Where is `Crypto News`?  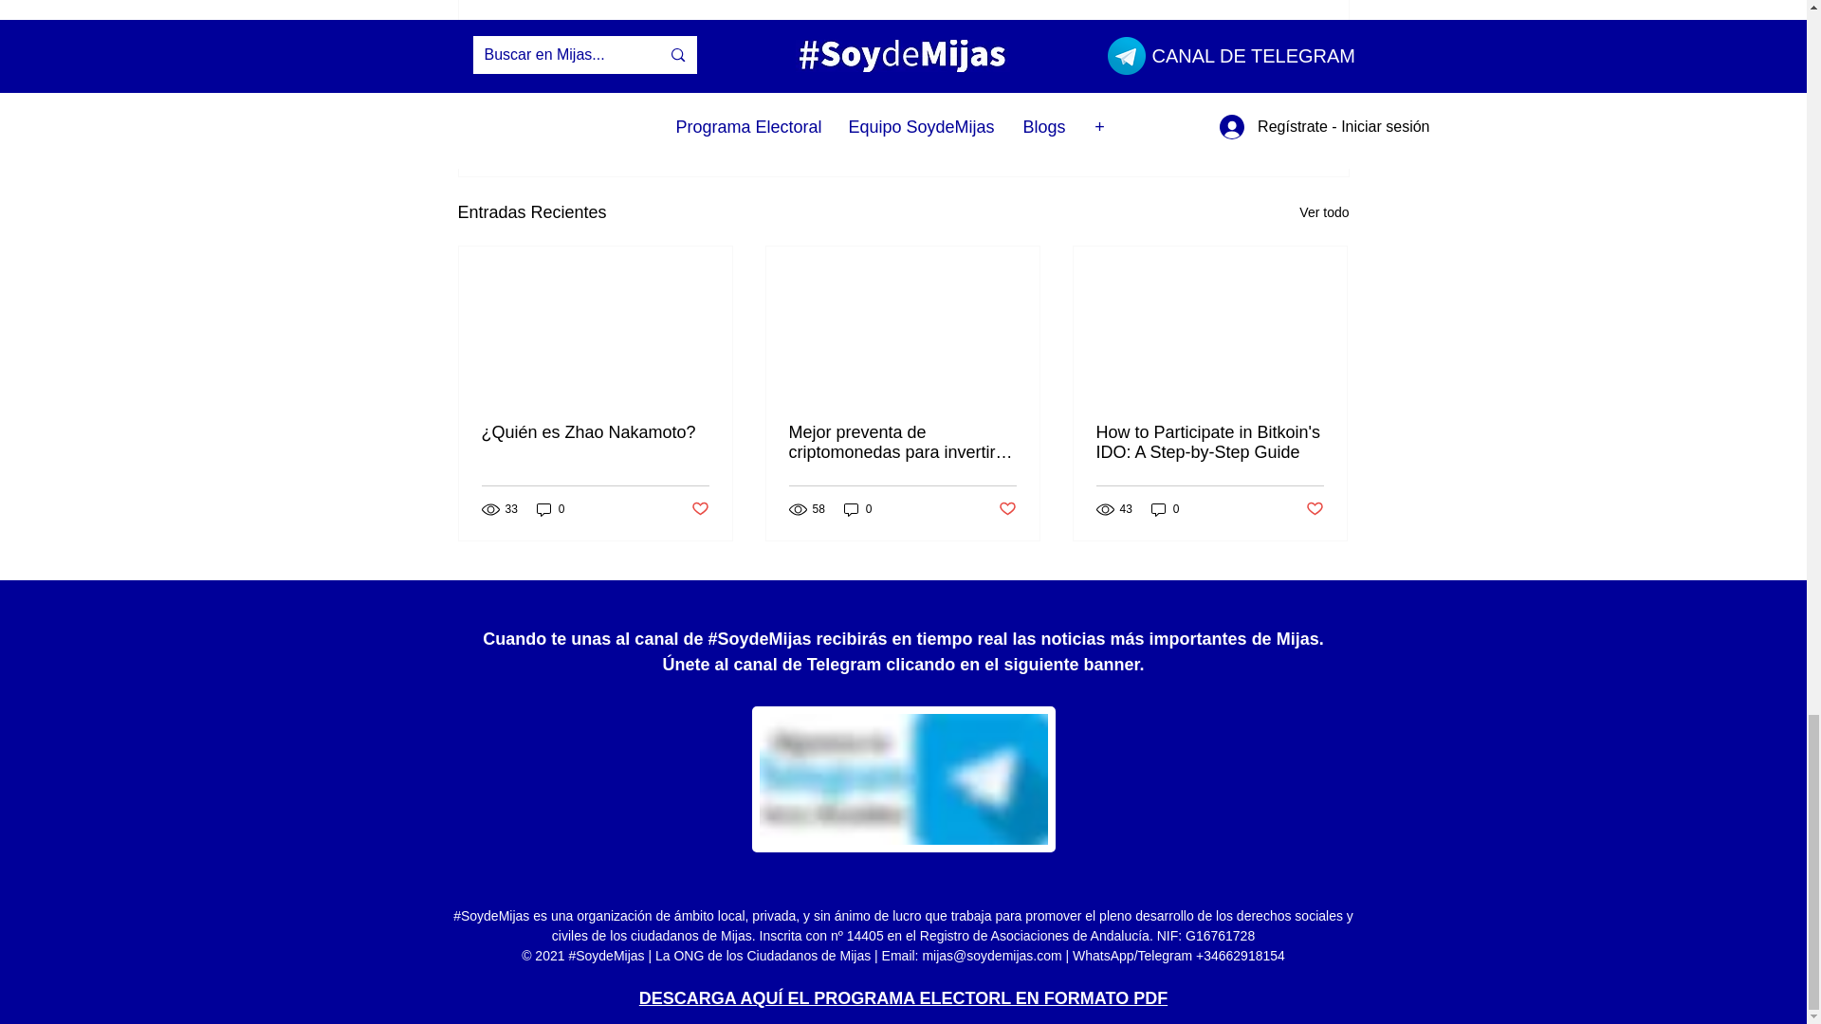
Crypto News is located at coordinates (1216, 52).